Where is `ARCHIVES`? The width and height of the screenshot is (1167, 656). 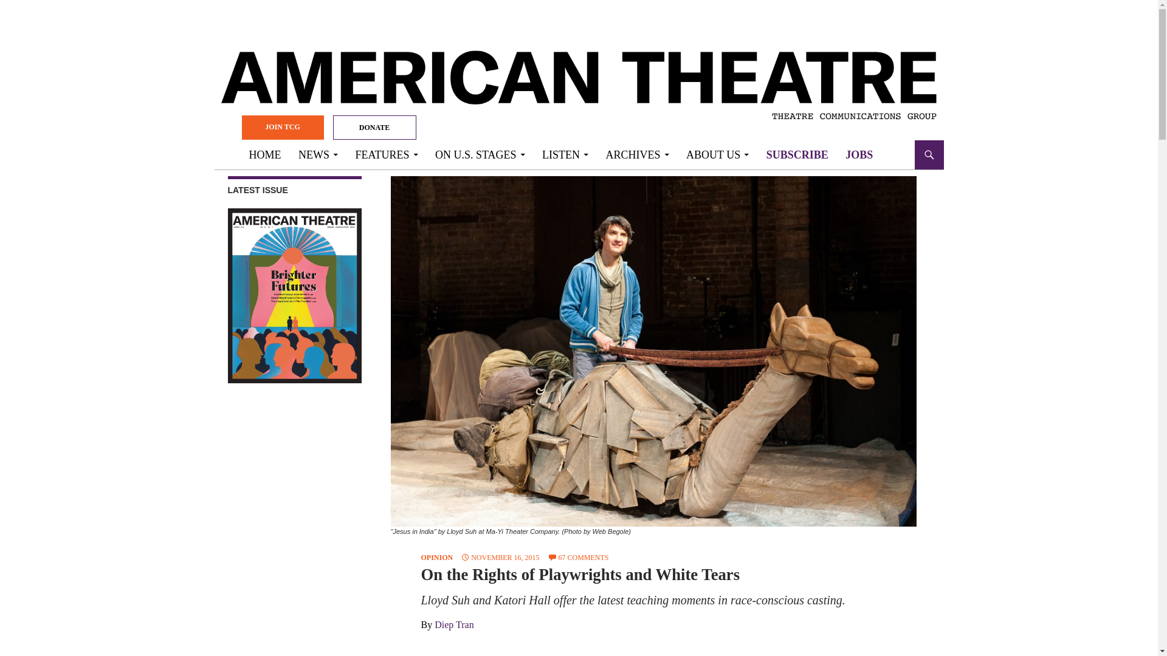
ARCHIVES is located at coordinates (637, 154).